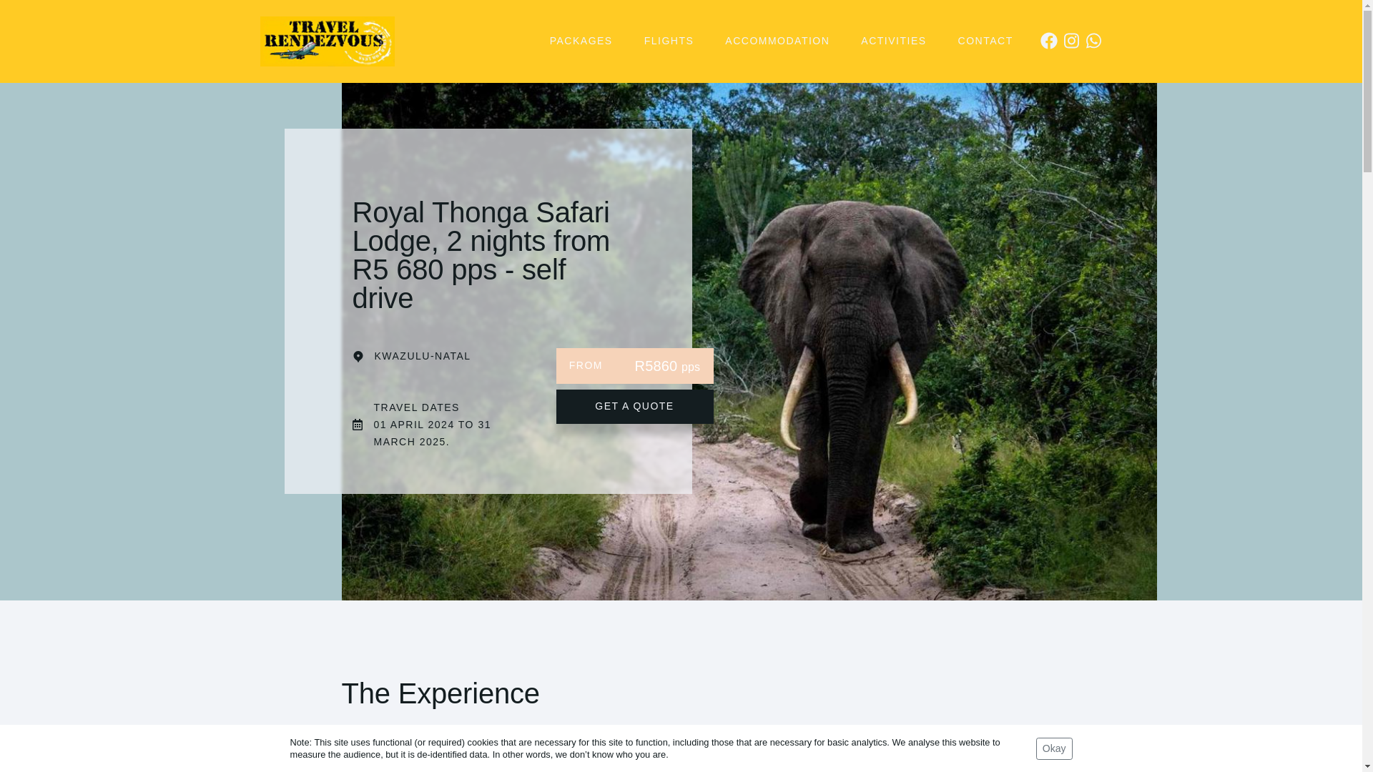  What do you see at coordinates (985, 41) in the screenshot?
I see `CONTACT` at bounding box center [985, 41].